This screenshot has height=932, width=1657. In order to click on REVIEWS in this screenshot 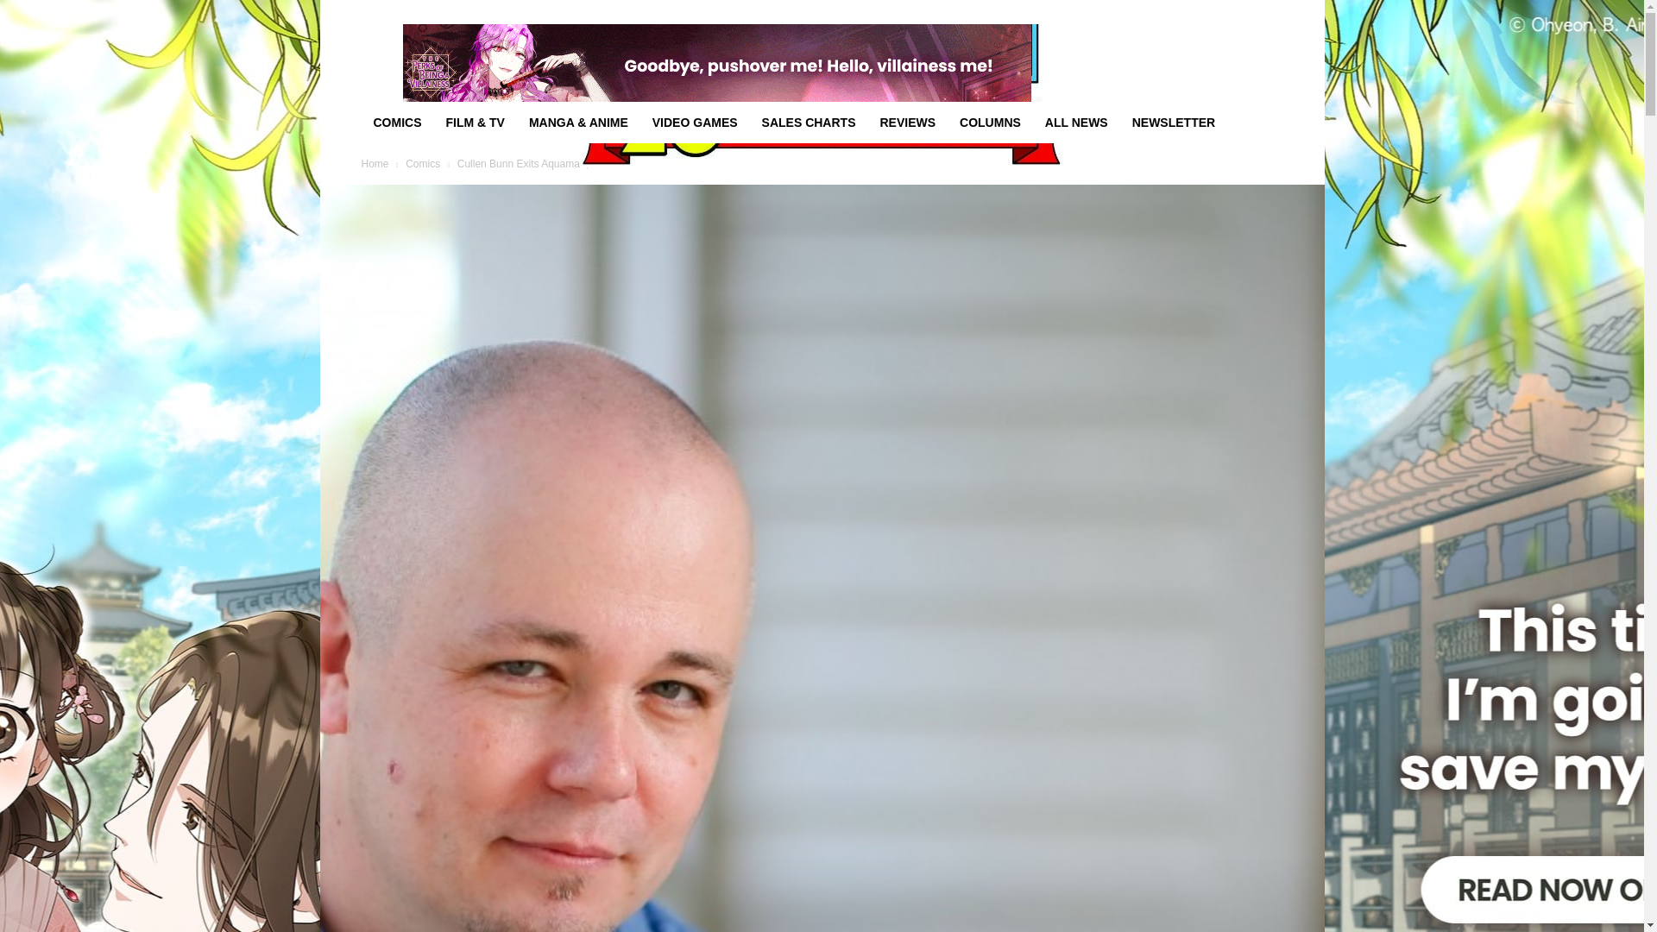, I will do `click(907, 123)`.